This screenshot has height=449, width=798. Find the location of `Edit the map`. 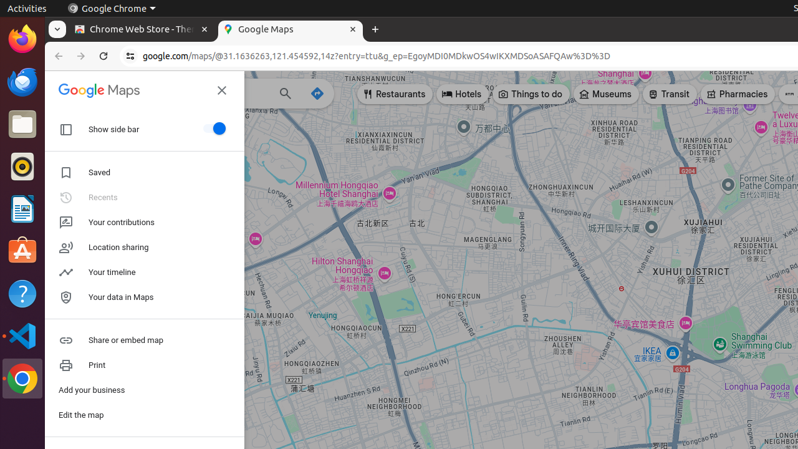

Edit the map is located at coordinates (145, 415).